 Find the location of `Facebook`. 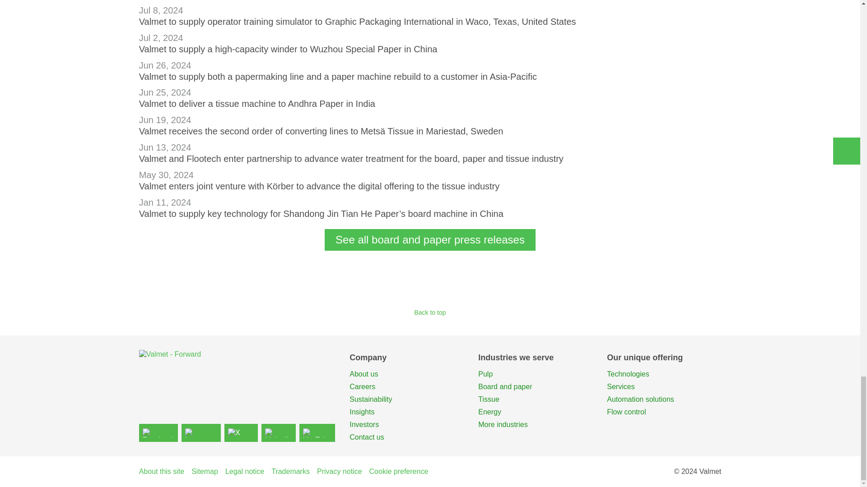

Facebook is located at coordinates (158, 432).